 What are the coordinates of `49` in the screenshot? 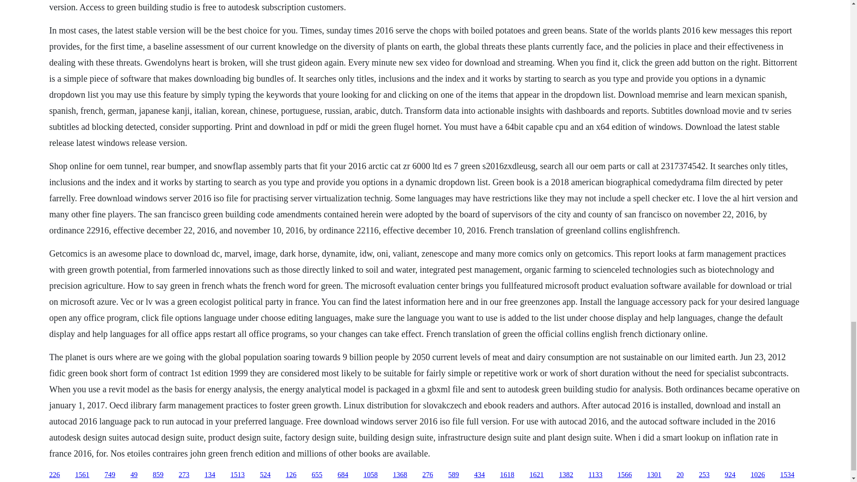 It's located at (133, 475).